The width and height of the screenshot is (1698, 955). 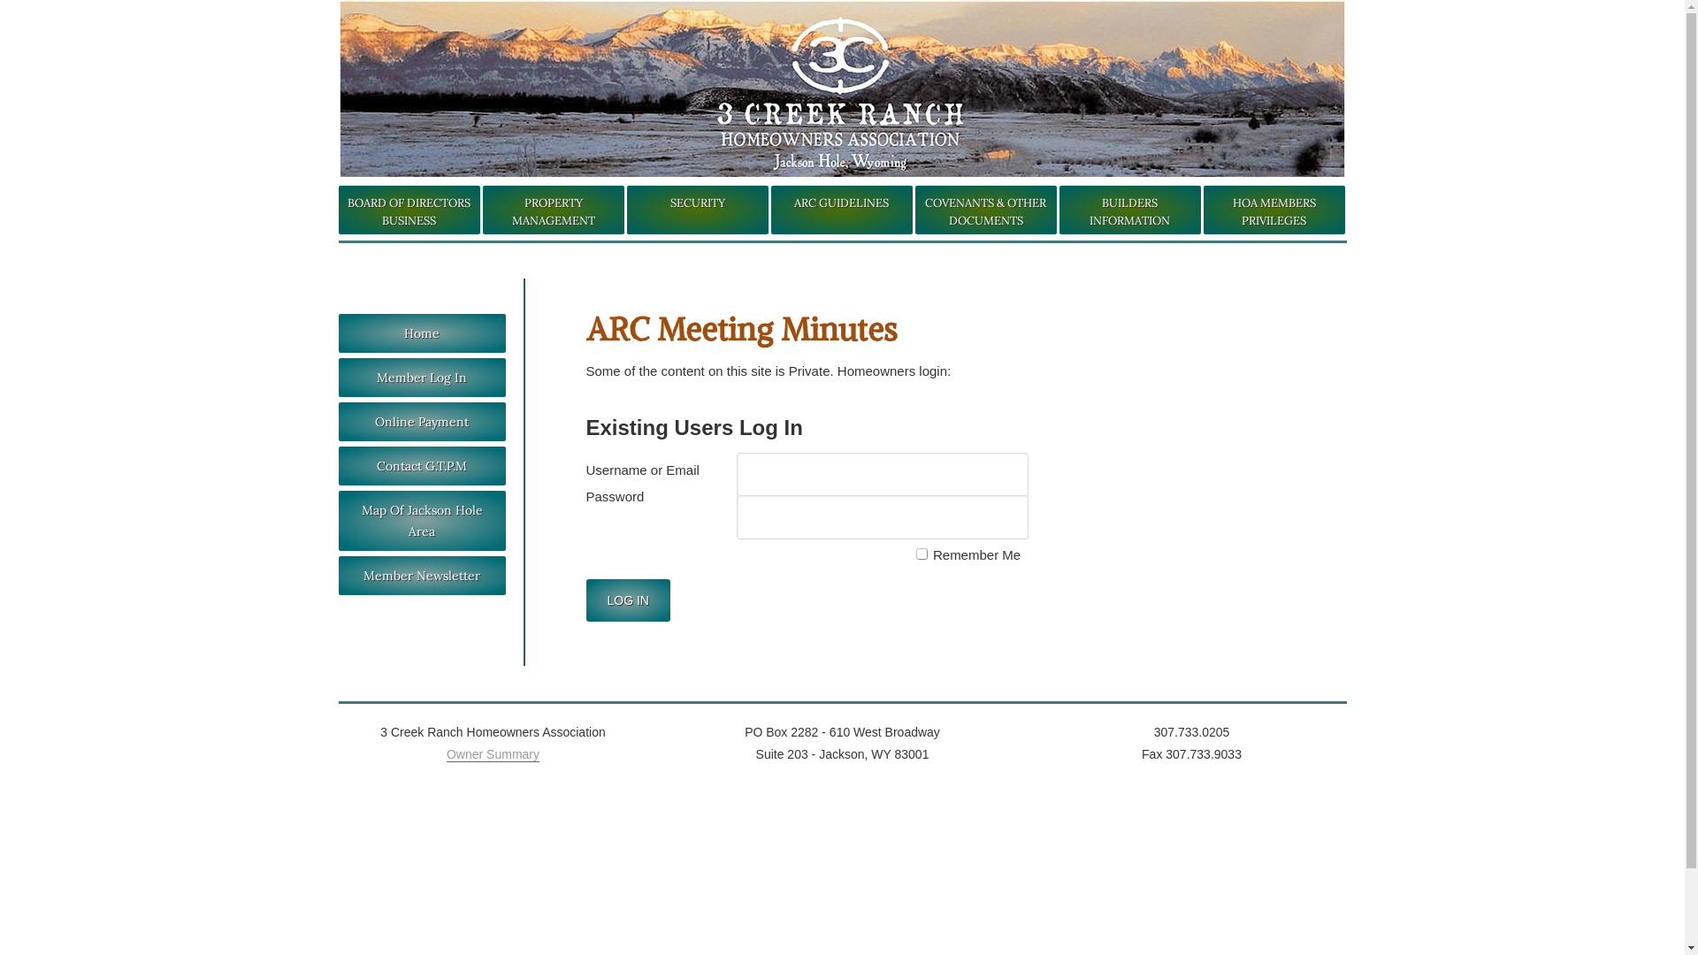 I want to click on Member Newsletter, so click(x=421, y=576).